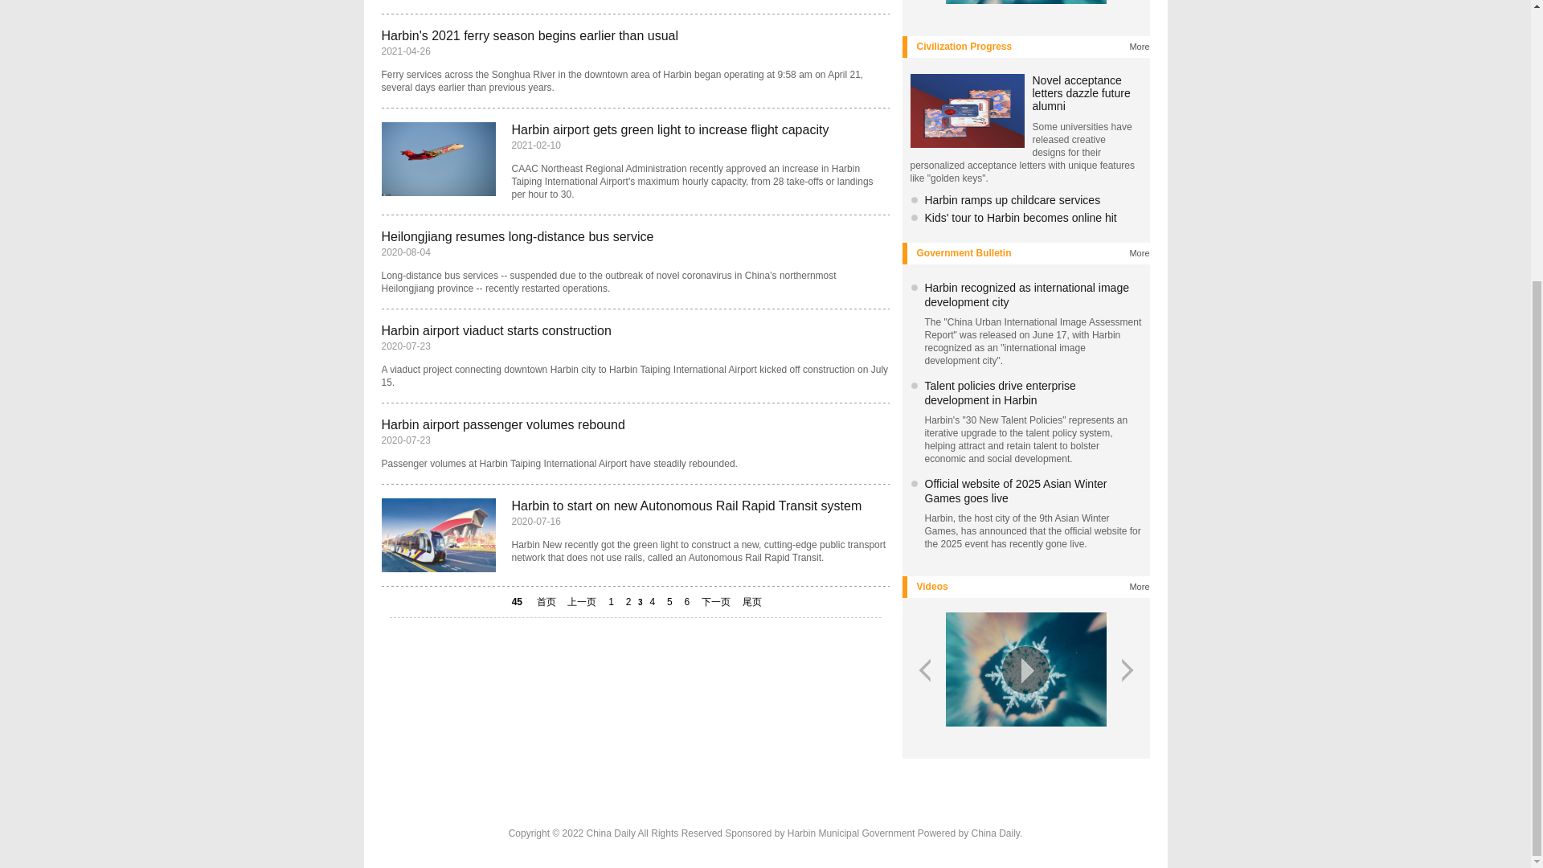  Describe the element at coordinates (517, 236) in the screenshot. I see `Heilongjiang resumes long-distance bus service` at that location.